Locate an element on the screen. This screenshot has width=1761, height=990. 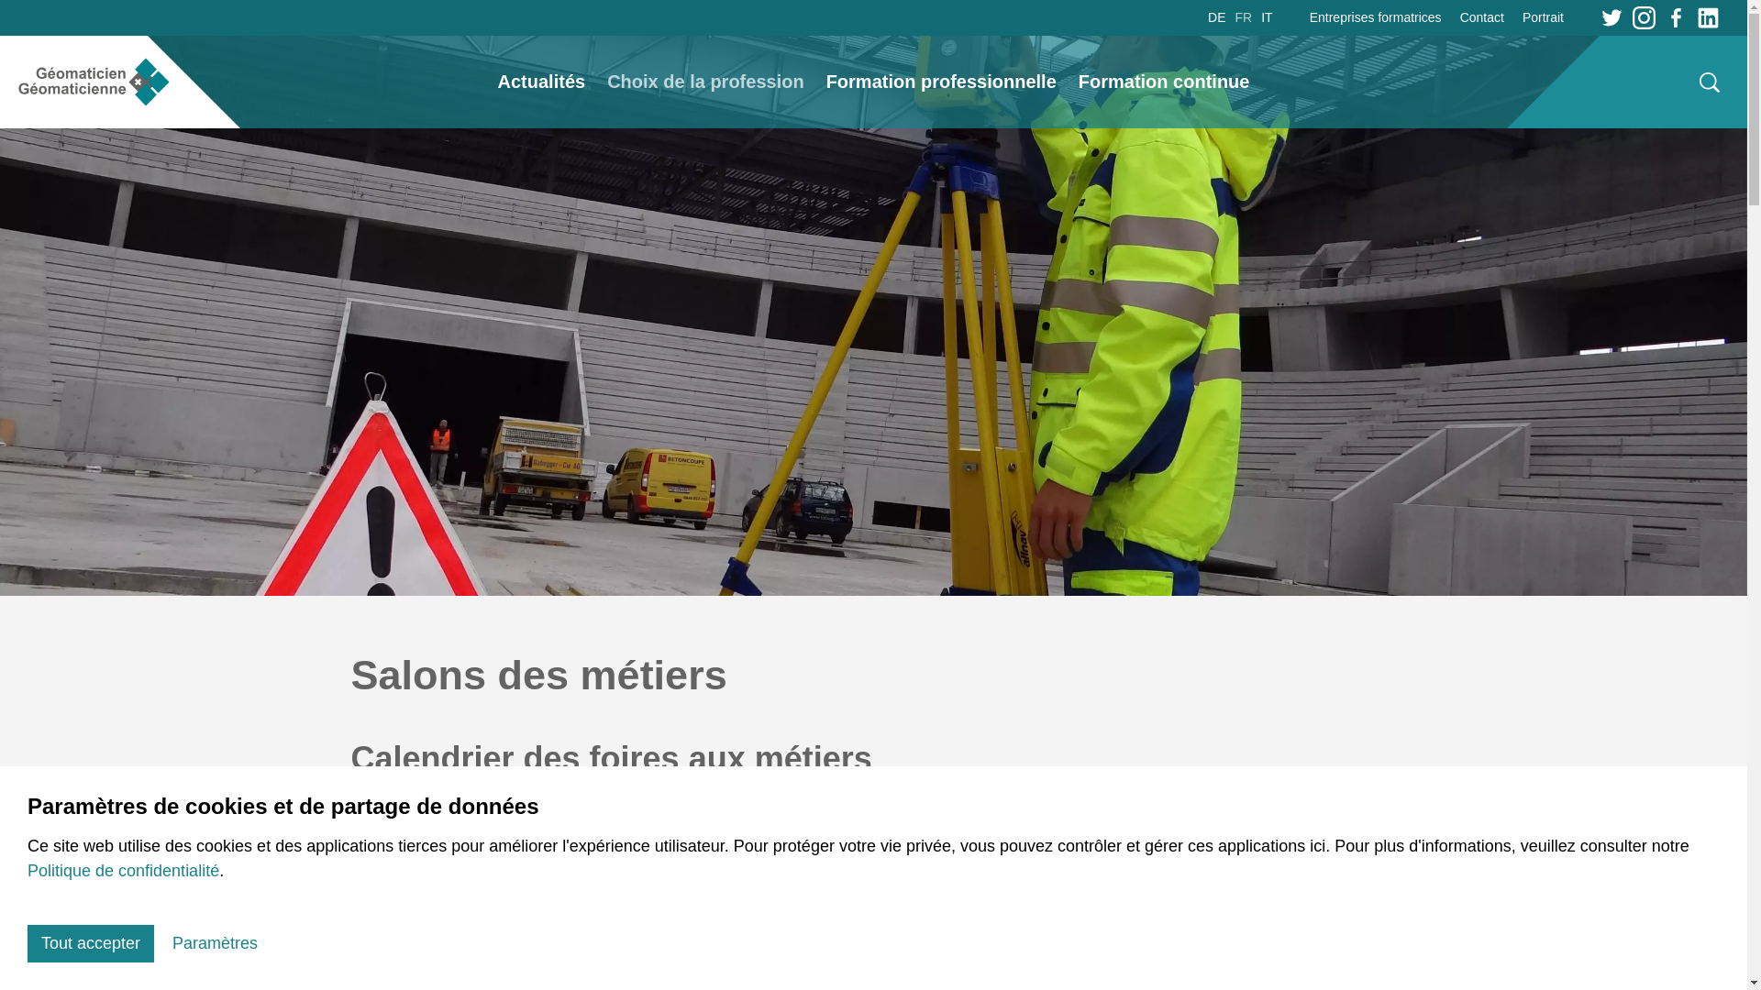
Your Challenge is located at coordinates (656, 894).